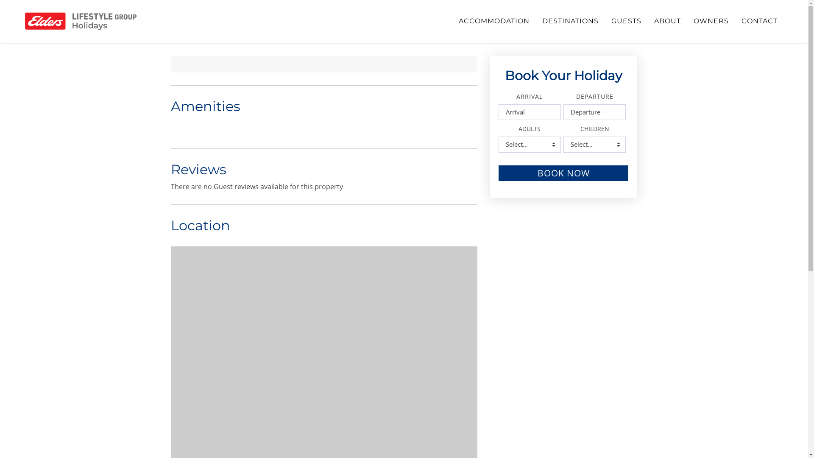 The height and width of the screenshot is (458, 814). What do you see at coordinates (711, 21) in the screenshot?
I see `OWNERS` at bounding box center [711, 21].